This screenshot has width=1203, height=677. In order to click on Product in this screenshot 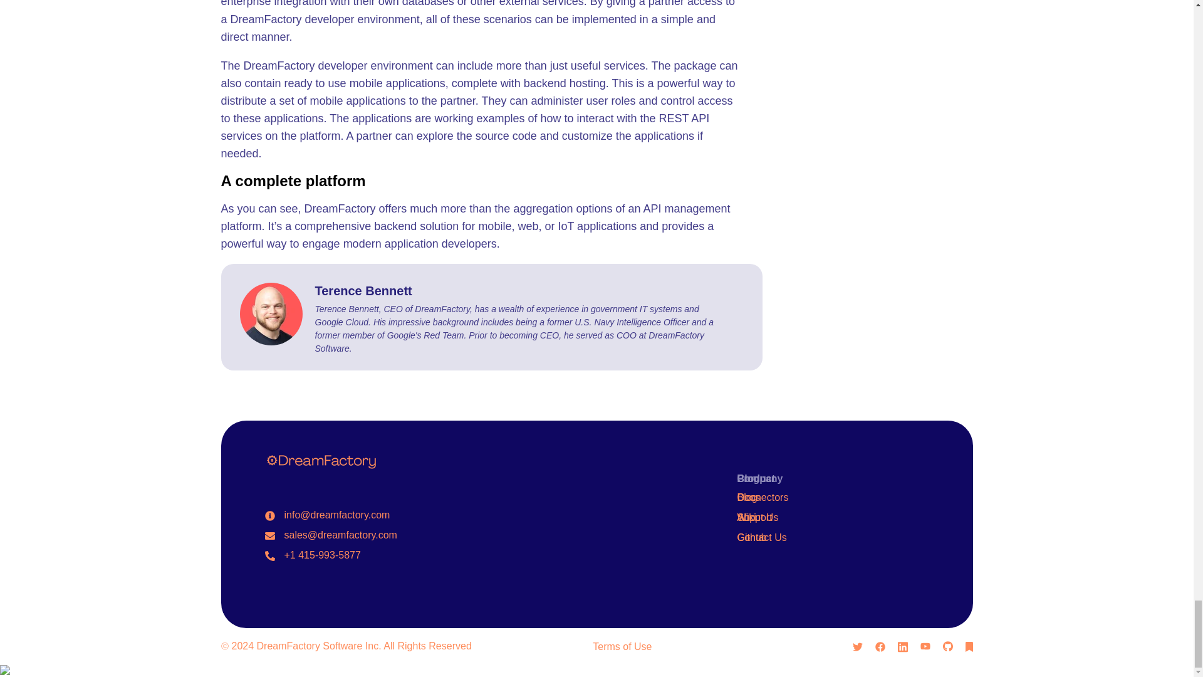, I will do `click(756, 478)`.